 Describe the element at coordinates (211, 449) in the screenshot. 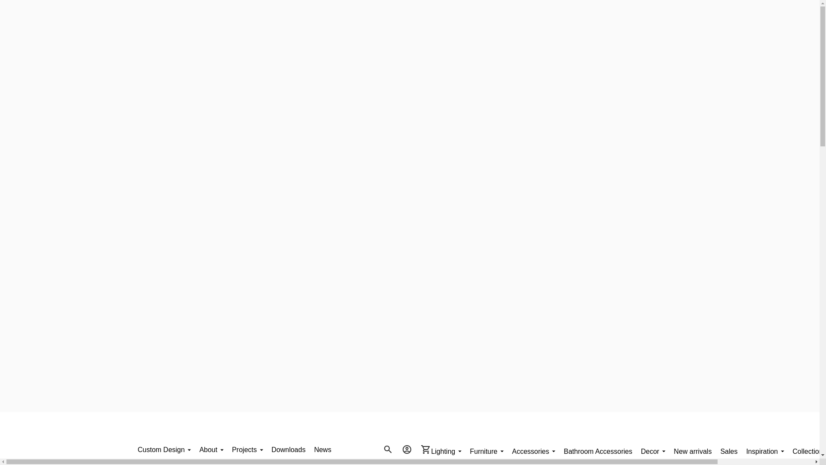

I see `About` at that location.